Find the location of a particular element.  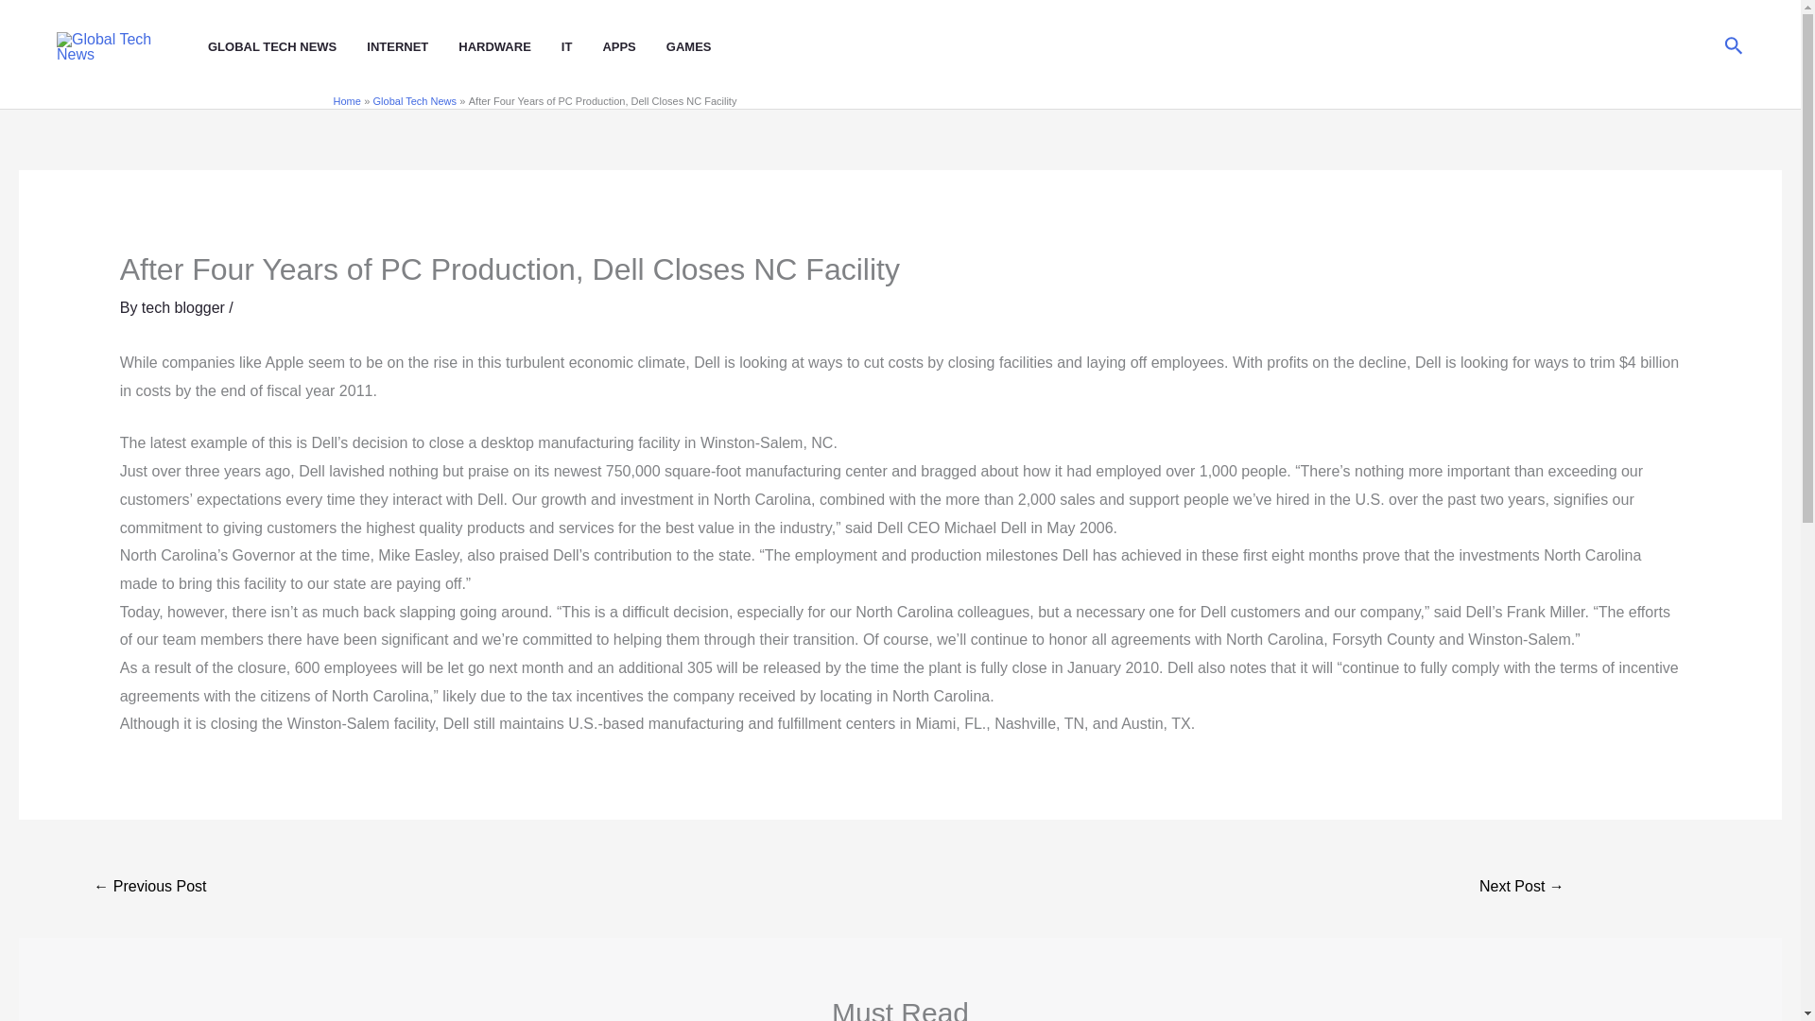

Home is located at coordinates (346, 101).